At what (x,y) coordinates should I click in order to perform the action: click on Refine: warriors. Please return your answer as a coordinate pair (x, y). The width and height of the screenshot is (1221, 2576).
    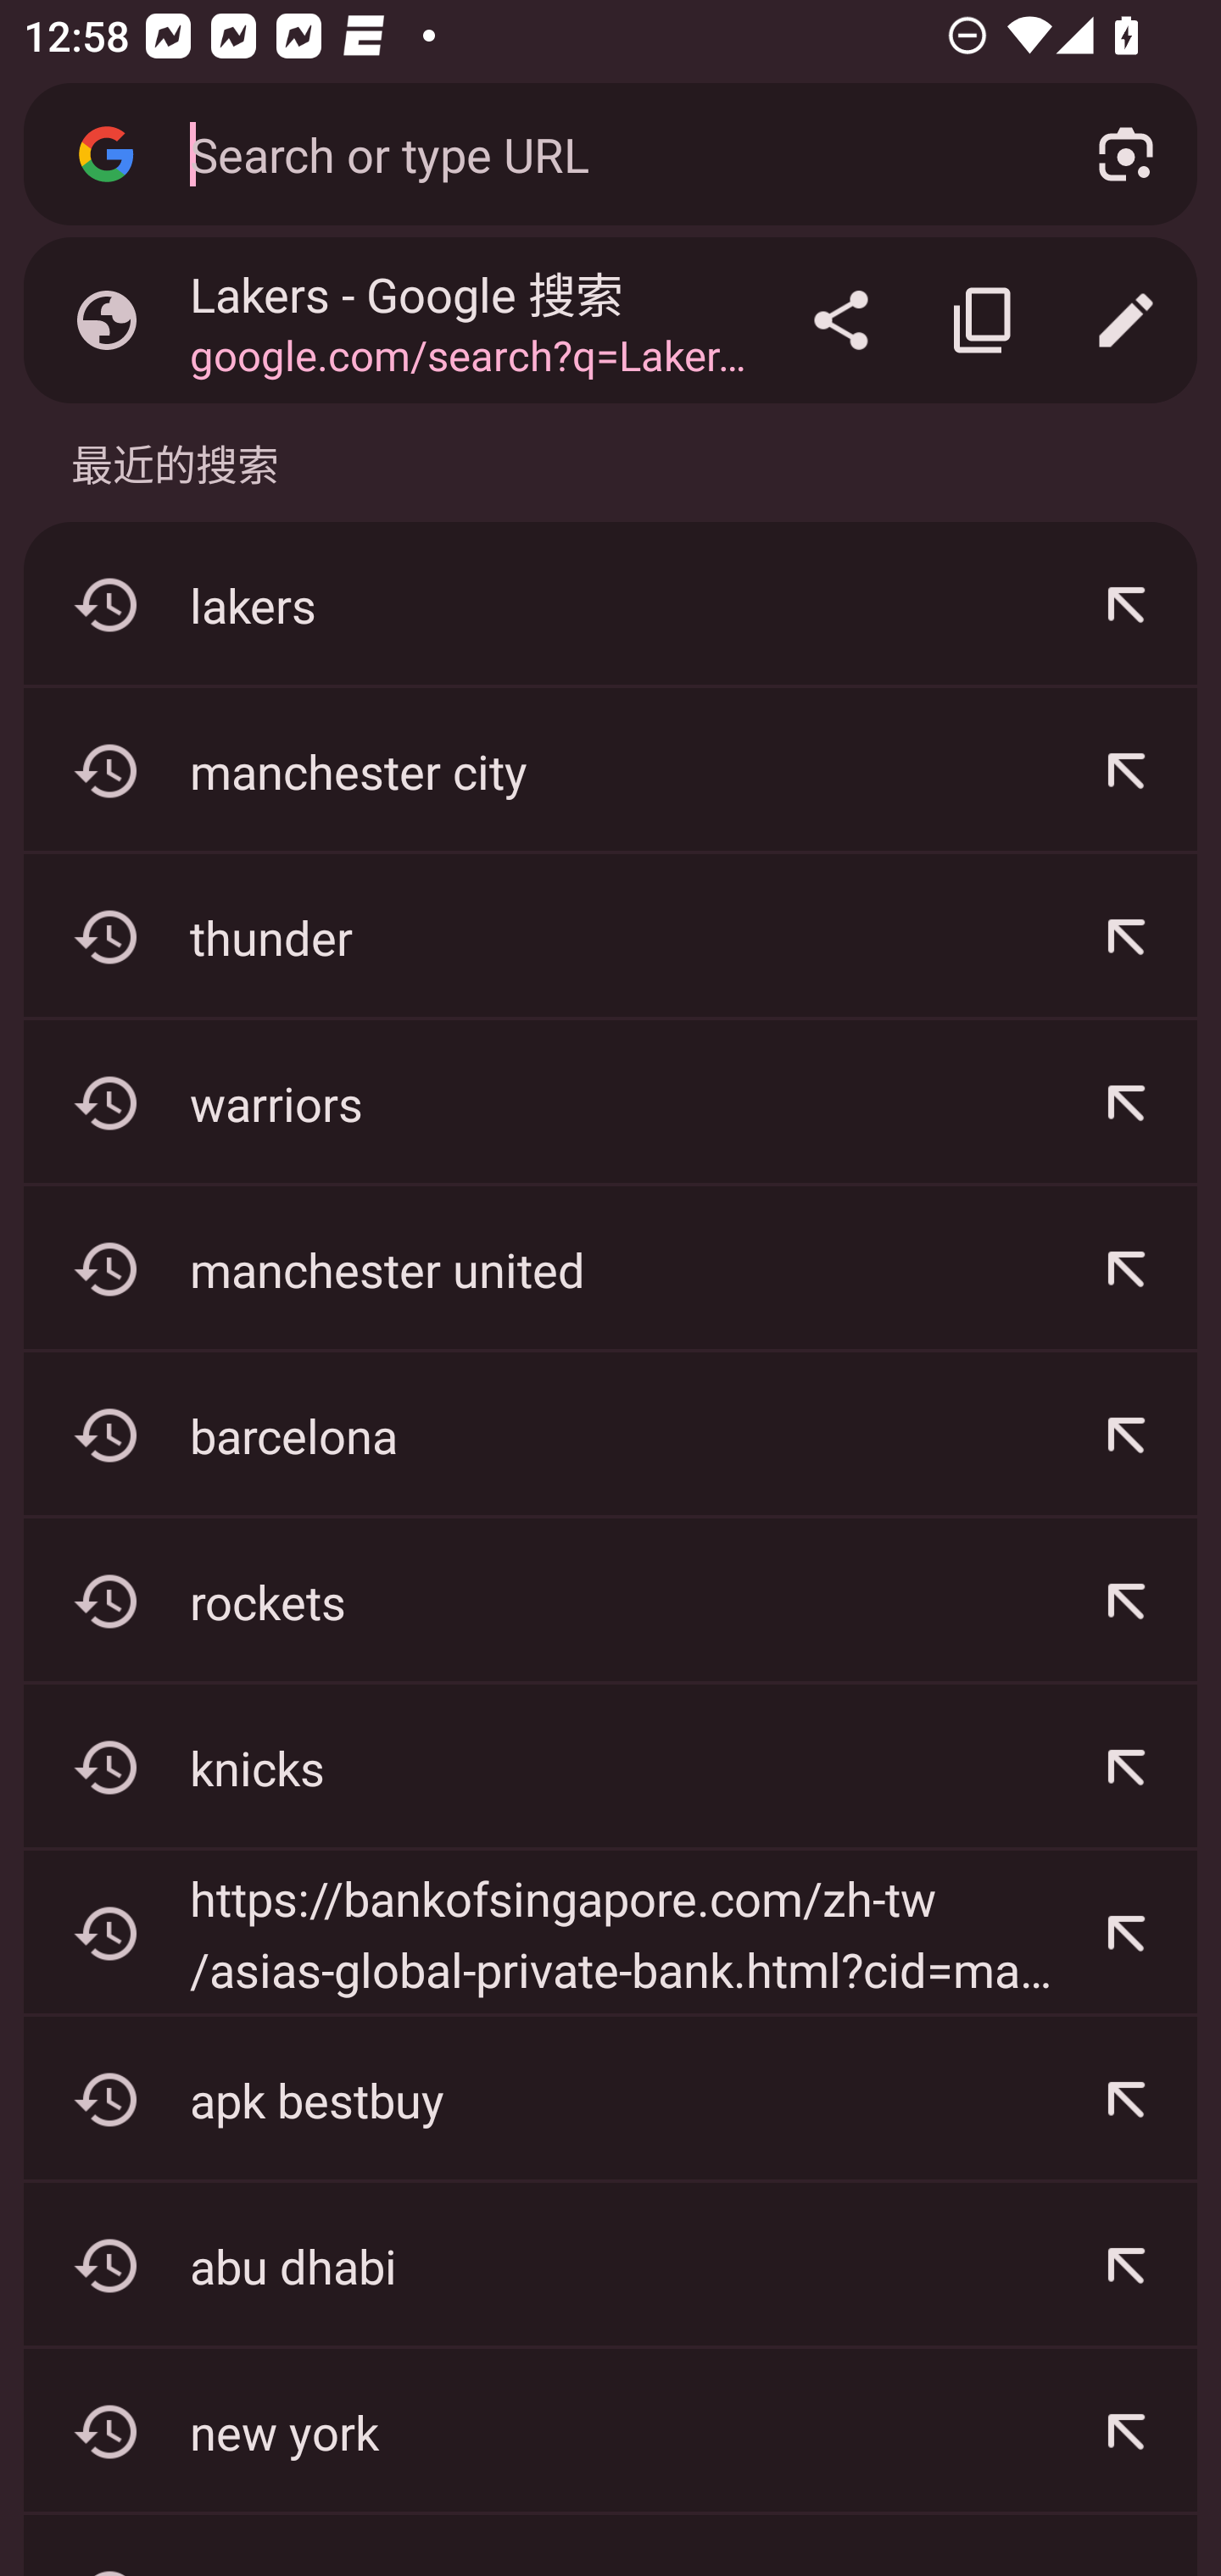
    Looking at the image, I should click on (1126, 1103).